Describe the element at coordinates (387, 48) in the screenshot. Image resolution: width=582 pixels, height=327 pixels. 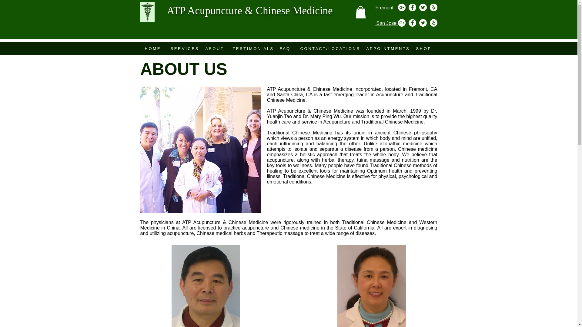
I see `A P P O I N T M E N T S` at that location.